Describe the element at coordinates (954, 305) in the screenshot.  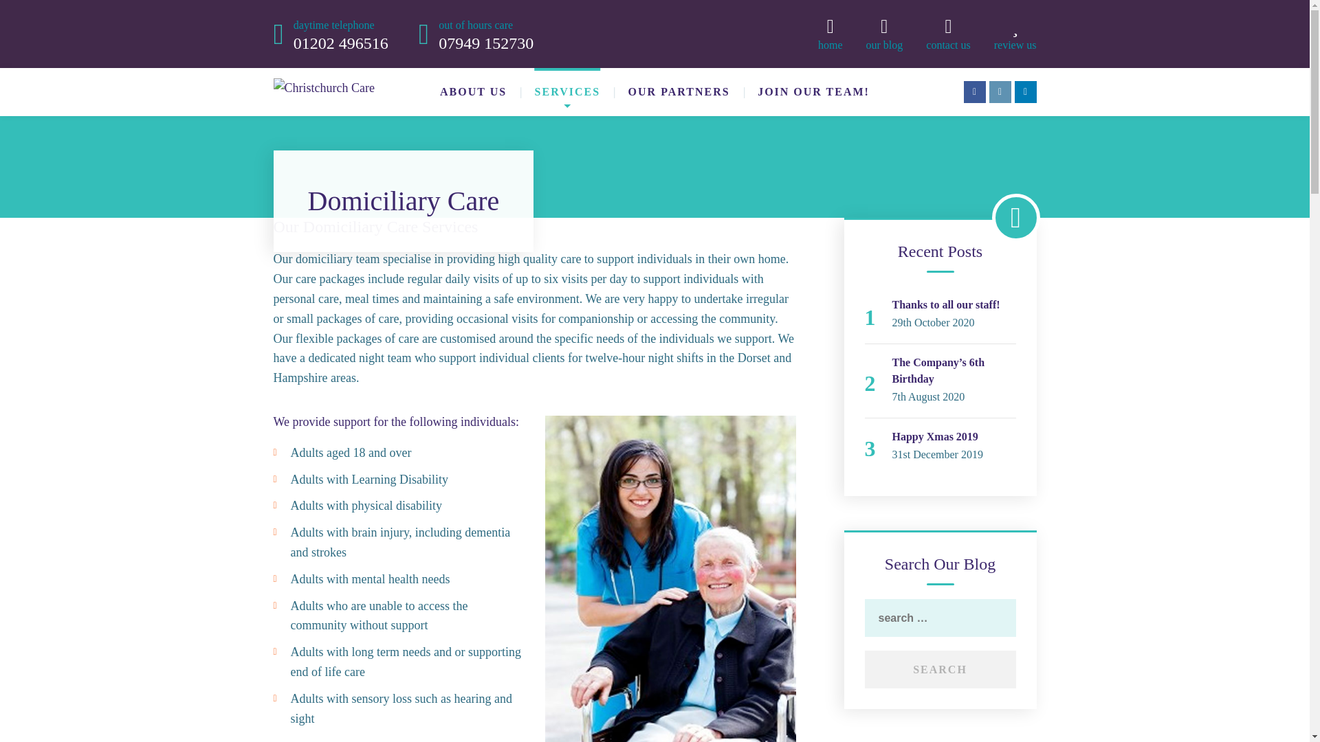
I see `Thanks to all our staff!` at that location.